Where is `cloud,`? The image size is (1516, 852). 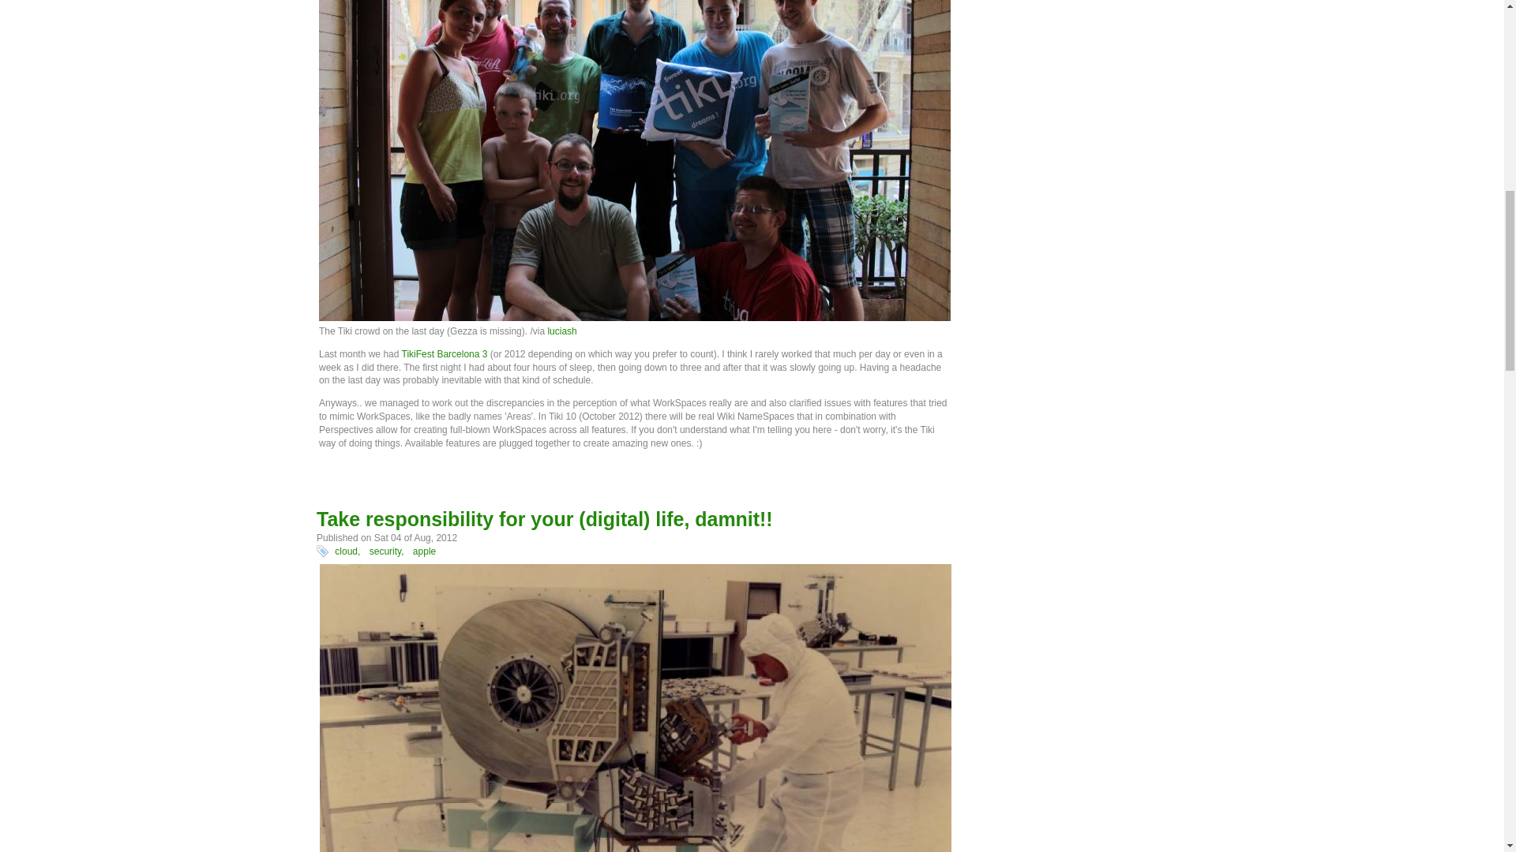
cloud, is located at coordinates (347, 551).